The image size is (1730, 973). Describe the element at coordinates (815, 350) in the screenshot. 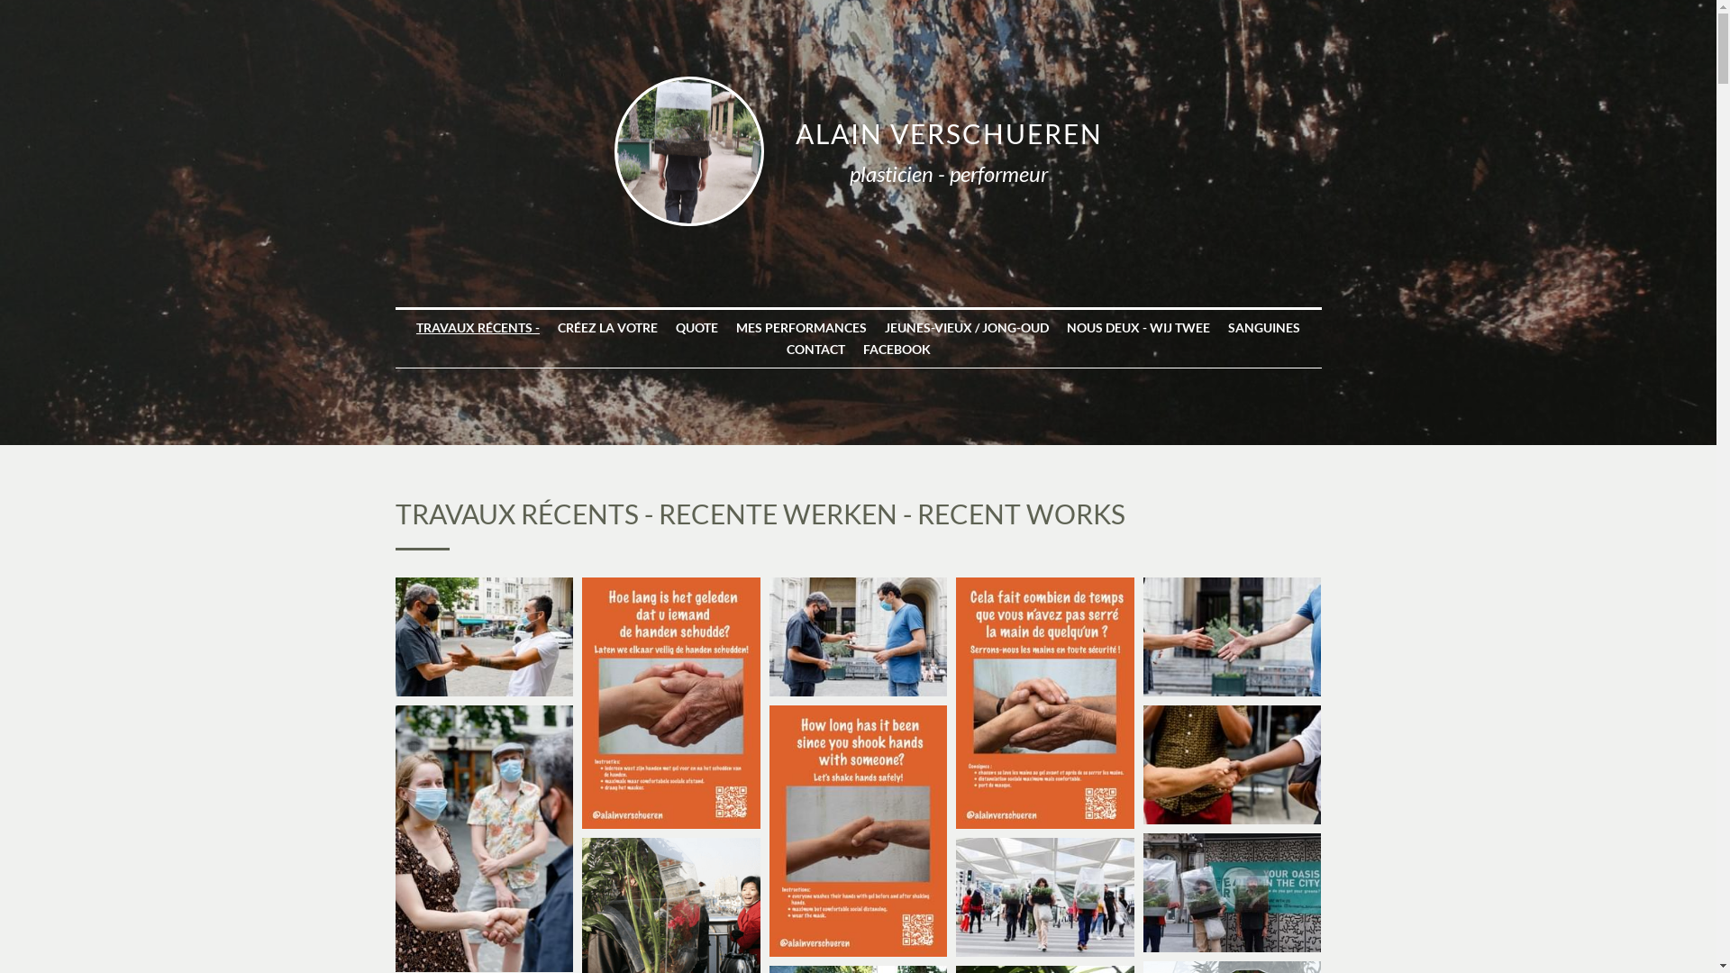

I see `CONTACT` at that location.